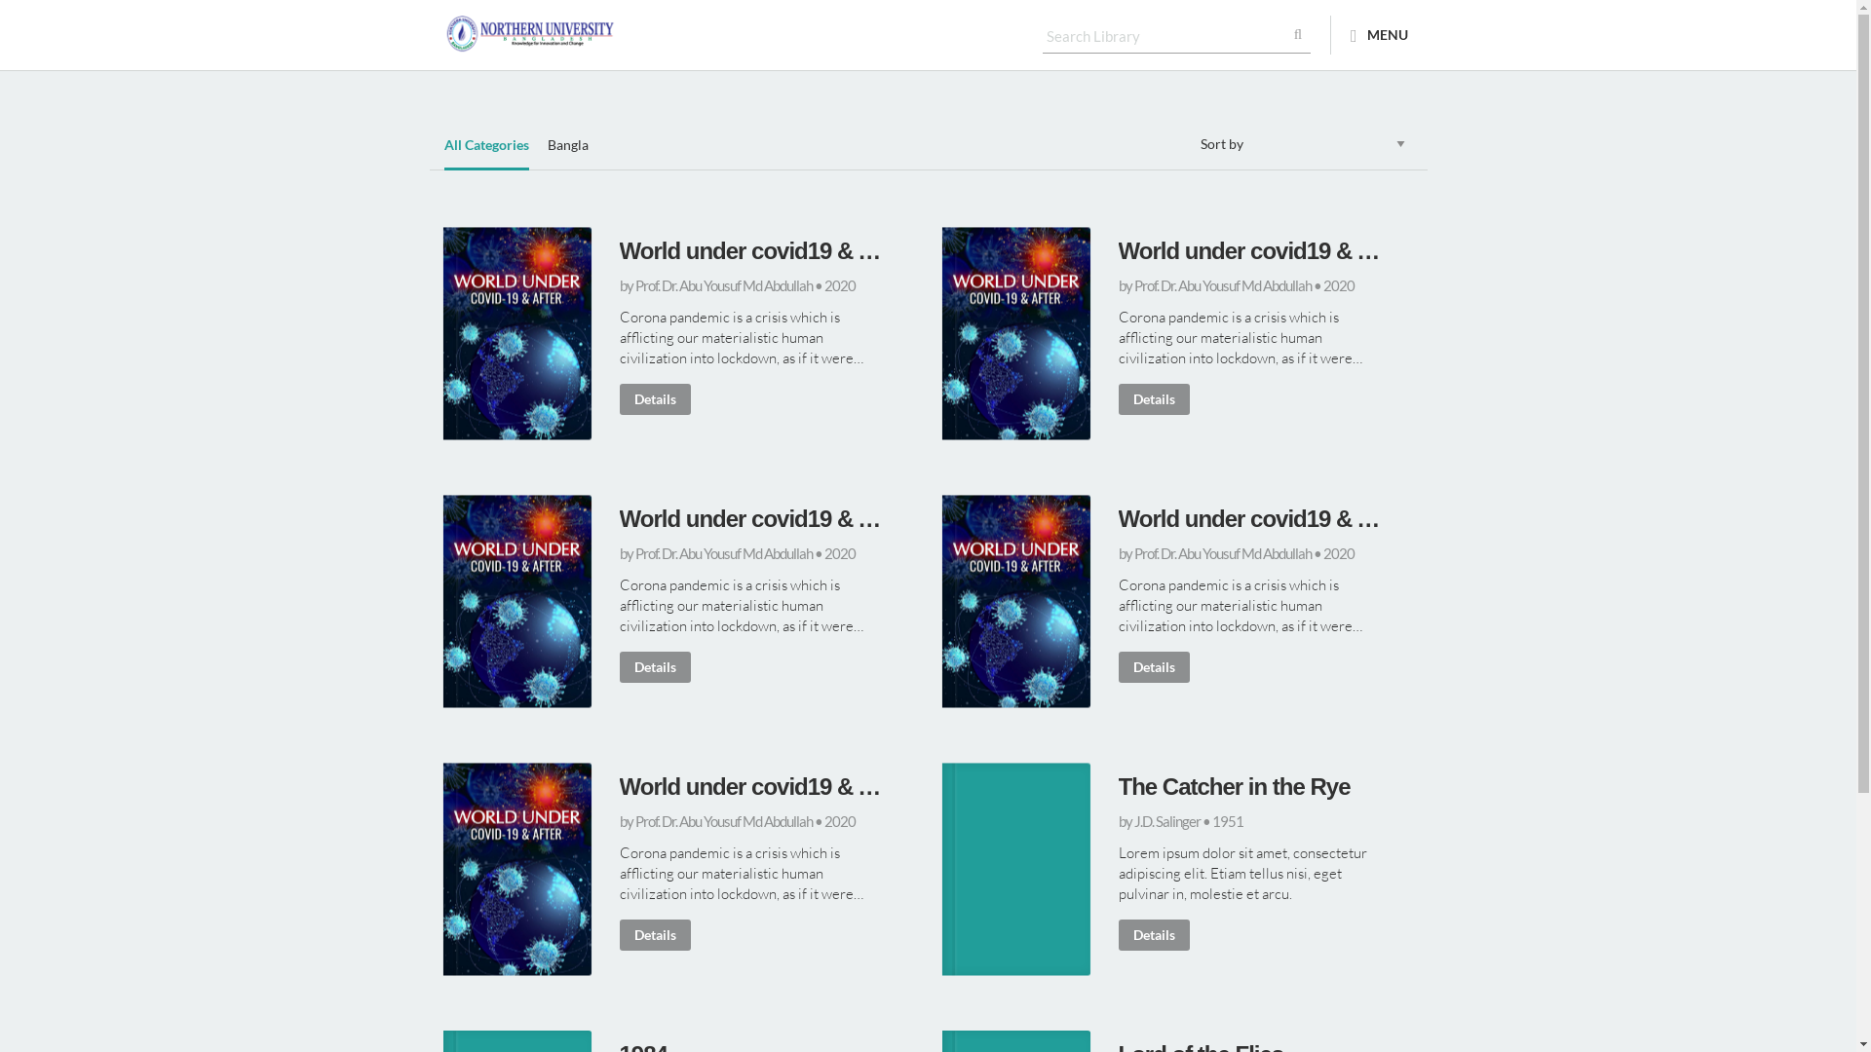  Describe the element at coordinates (1154, 399) in the screenshot. I see `Details` at that location.